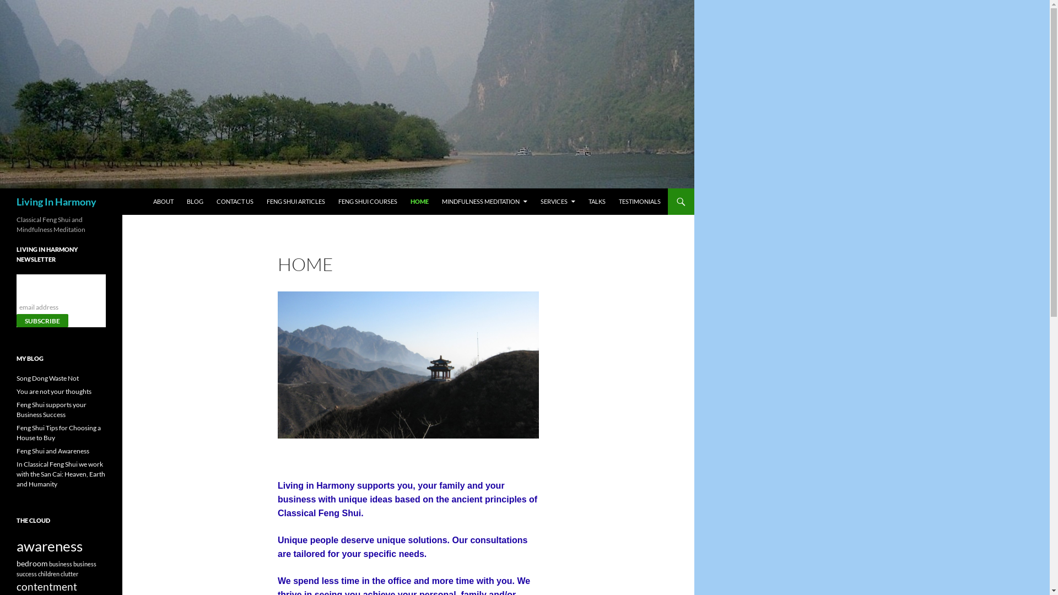 The image size is (1058, 595). What do you see at coordinates (558, 202) in the screenshot?
I see `SERVICES` at bounding box center [558, 202].